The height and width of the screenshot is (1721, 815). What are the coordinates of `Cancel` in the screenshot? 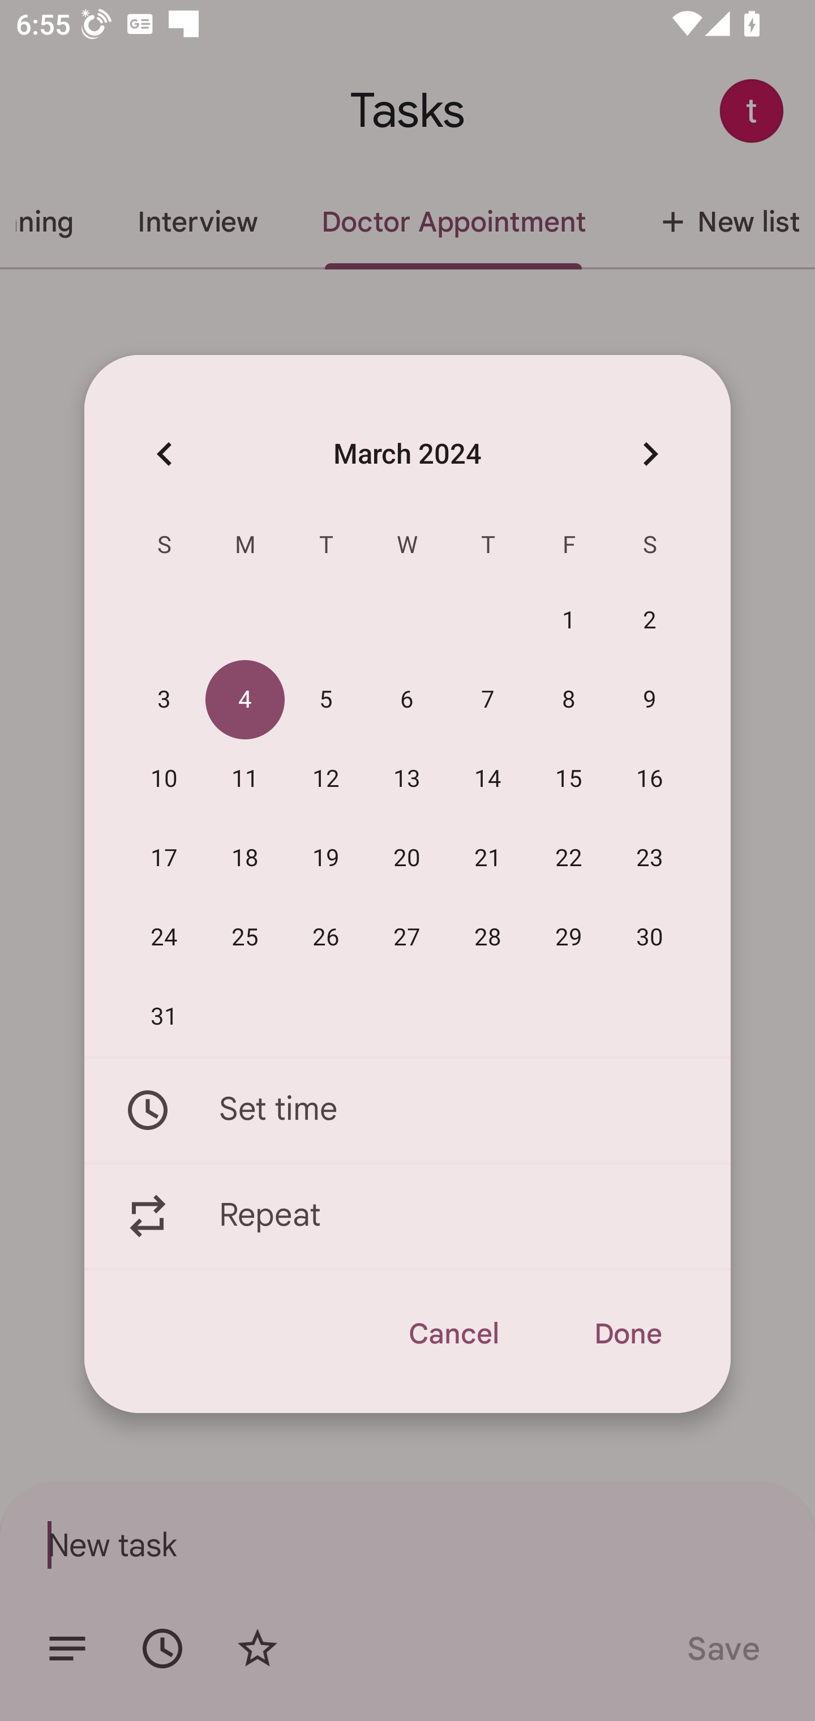 It's located at (453, 1334).